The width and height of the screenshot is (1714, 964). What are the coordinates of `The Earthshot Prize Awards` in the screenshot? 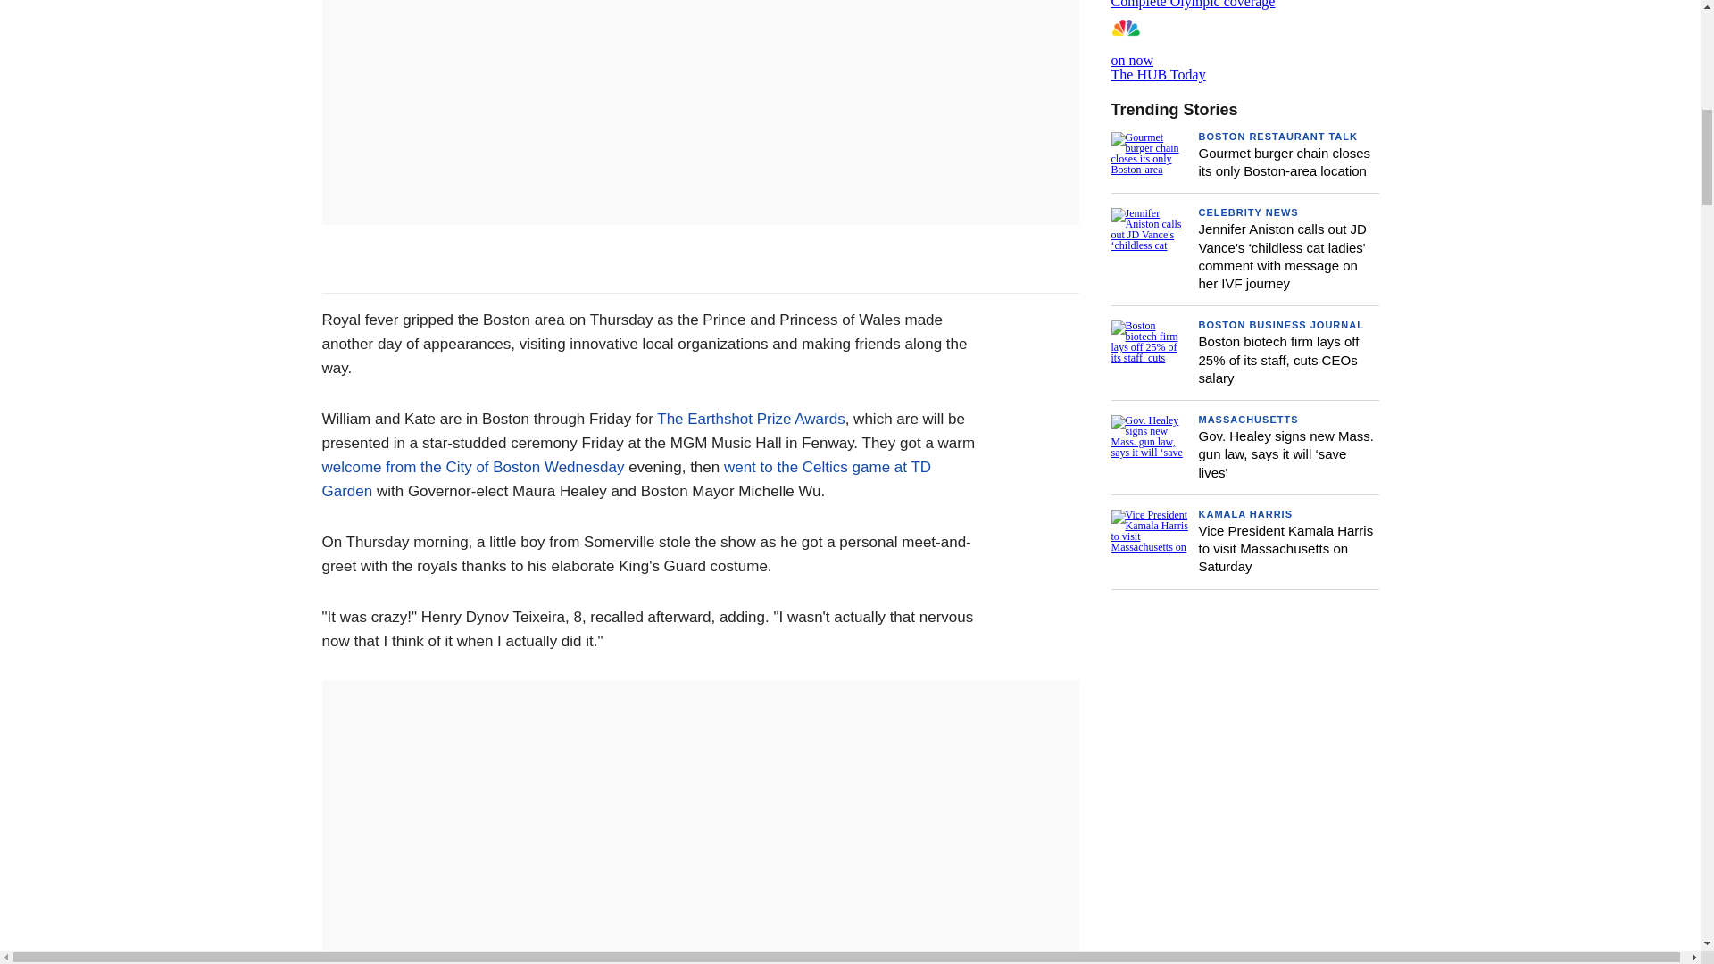 It's located at (750, 420).